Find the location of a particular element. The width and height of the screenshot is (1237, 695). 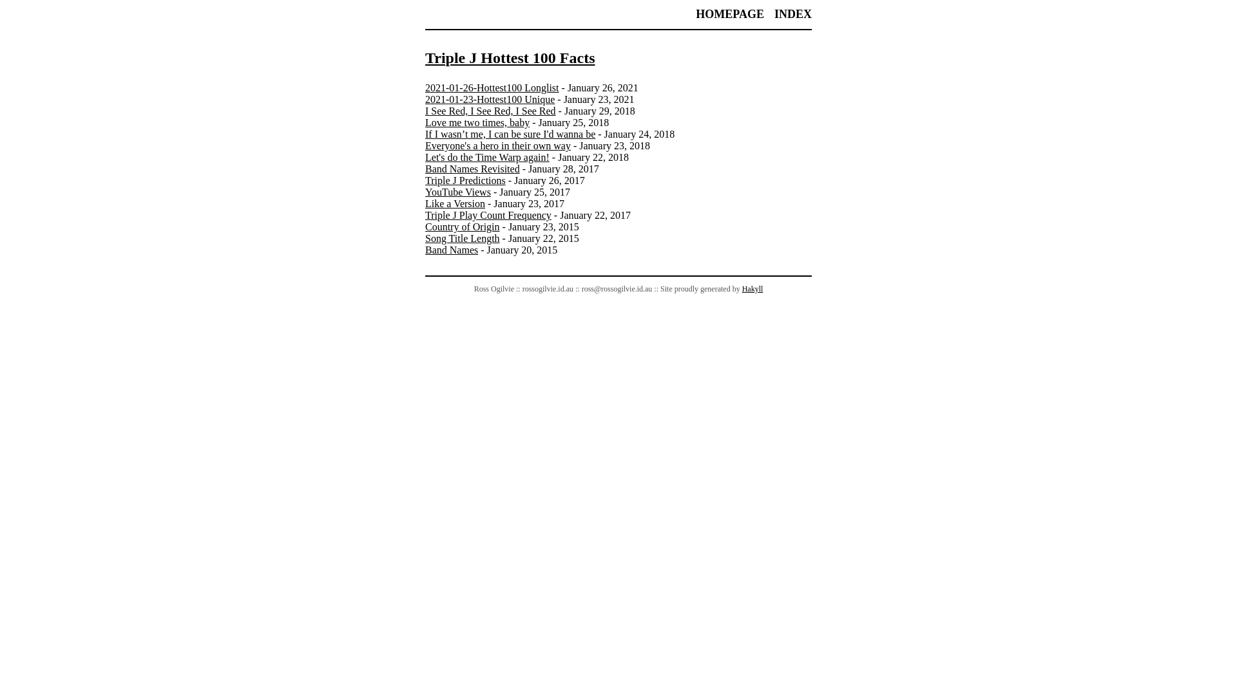

Country of Origin is located at coordinates (463, 227).